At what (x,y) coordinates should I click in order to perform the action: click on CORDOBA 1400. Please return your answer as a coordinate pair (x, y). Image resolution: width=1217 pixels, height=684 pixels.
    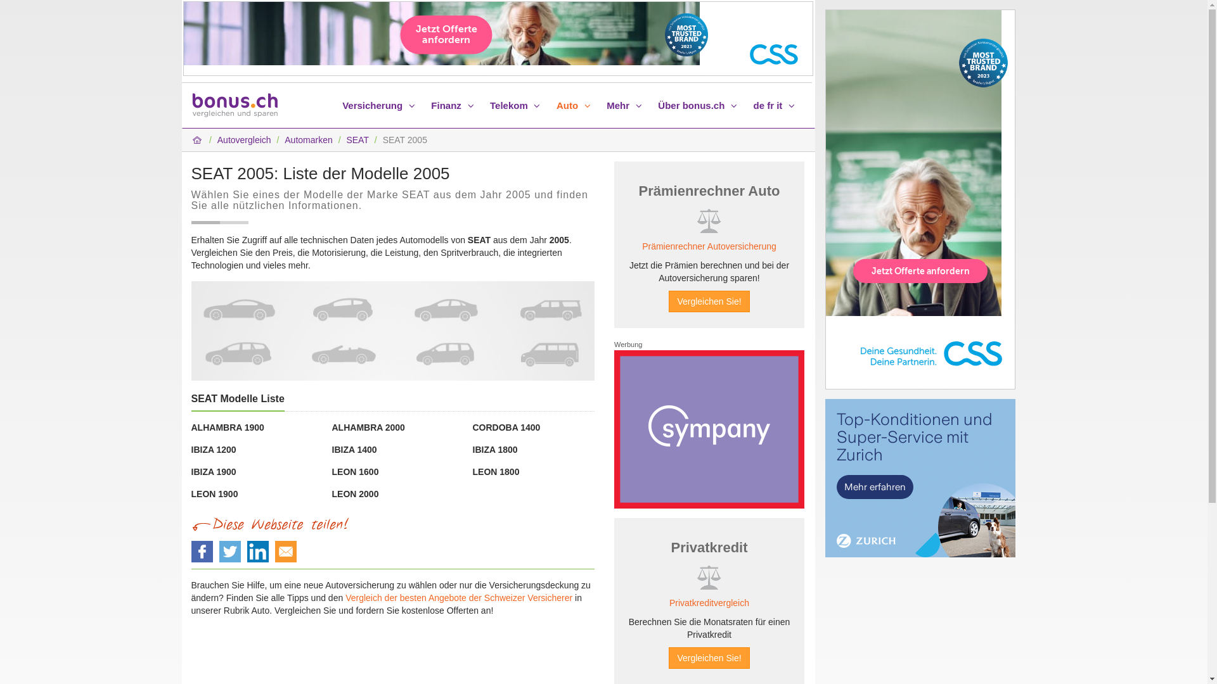
    Looking at the image, I should click on (507, 427).